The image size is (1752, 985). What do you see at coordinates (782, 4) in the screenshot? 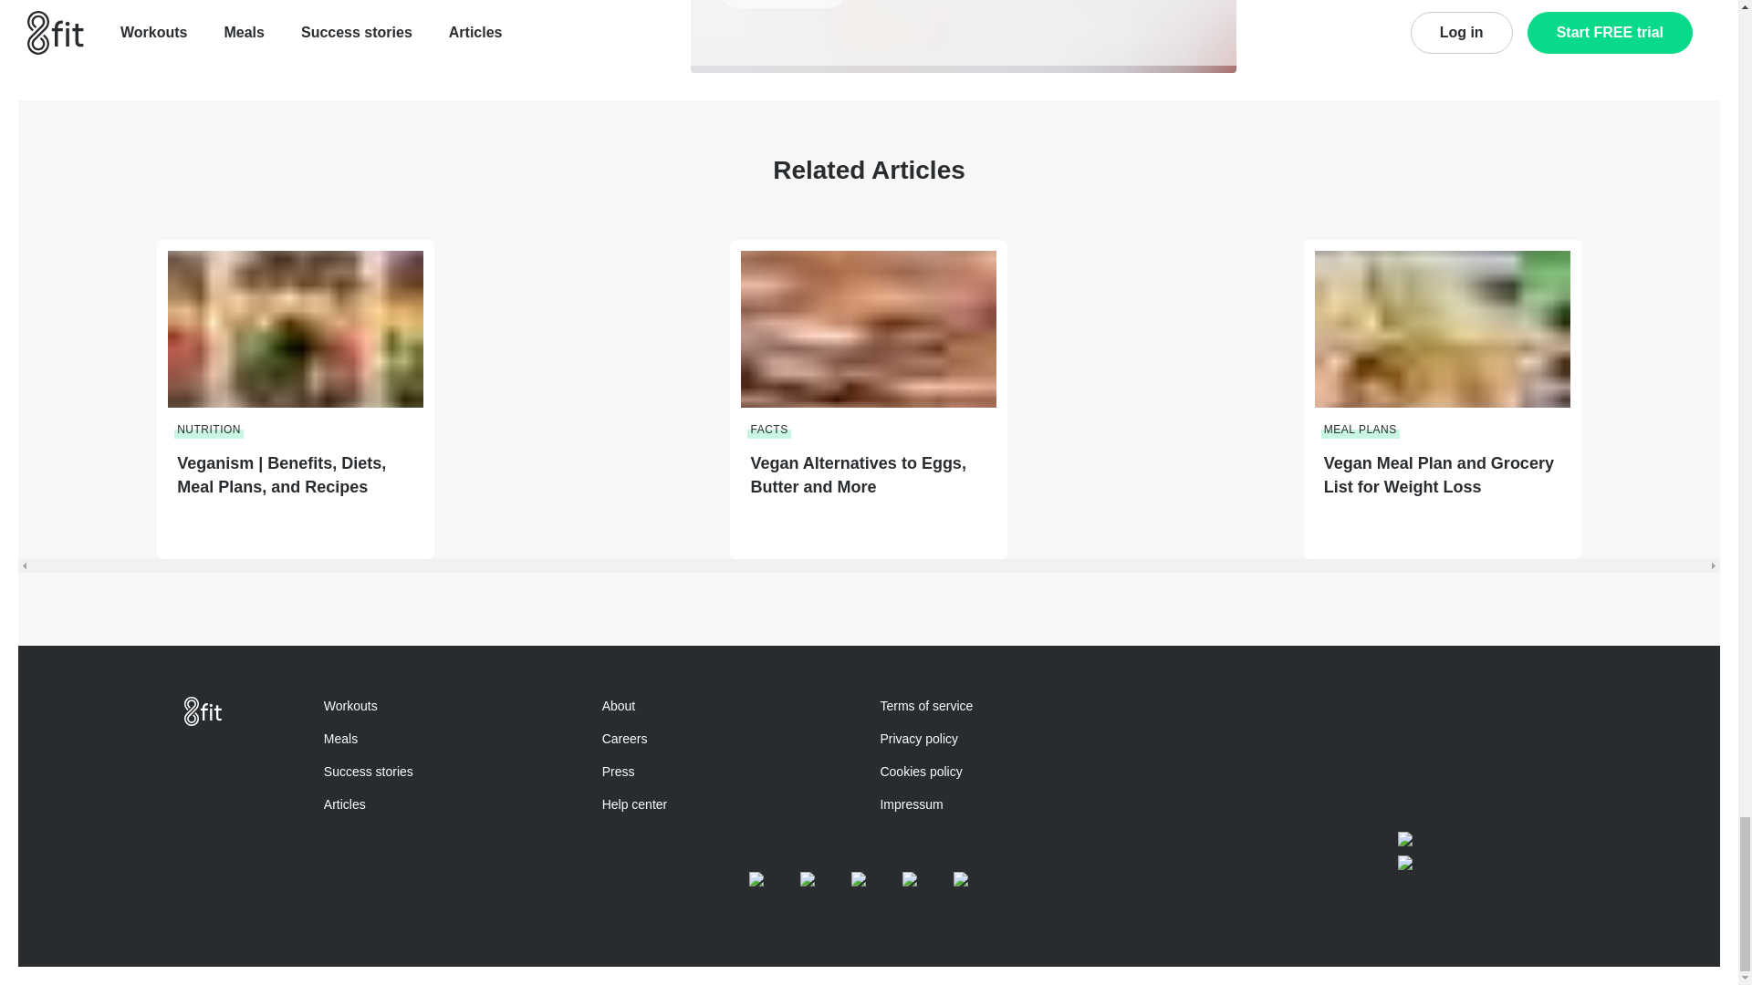
I see `Subscribe` at bounding box center [782, 4].